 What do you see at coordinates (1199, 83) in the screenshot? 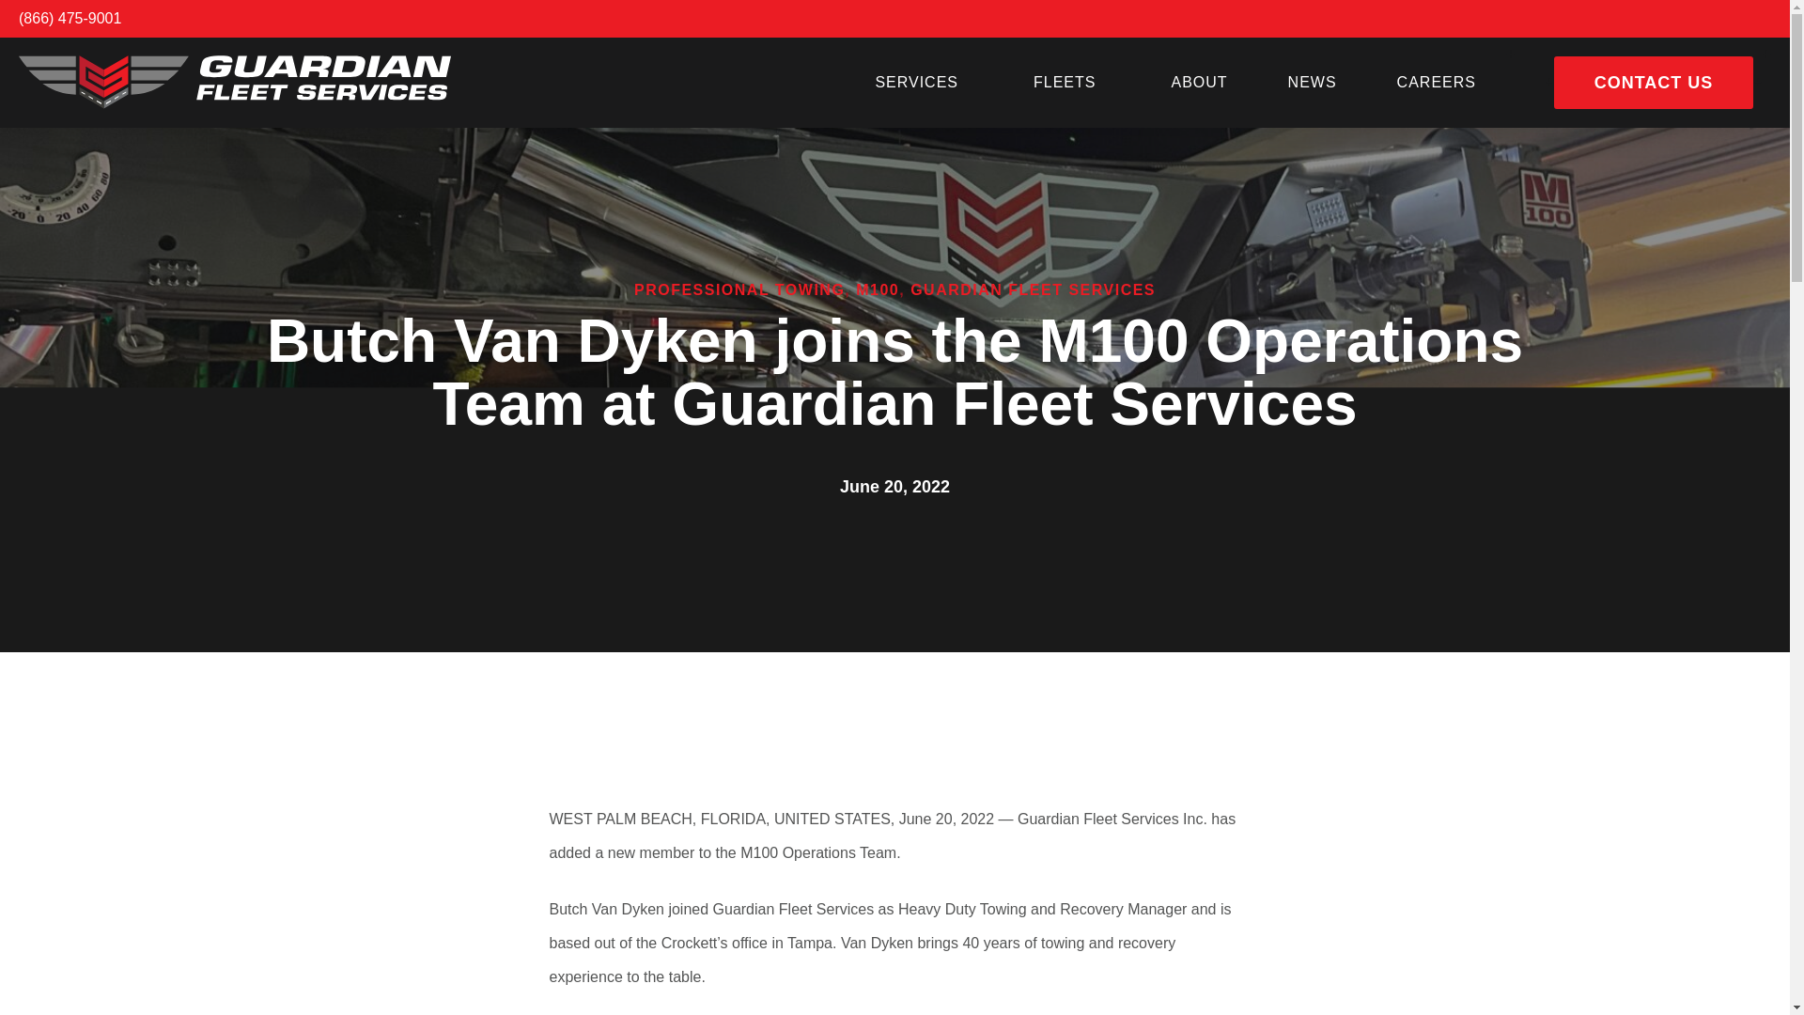
I see `ABOUT` at bounding box center [1199, 83].